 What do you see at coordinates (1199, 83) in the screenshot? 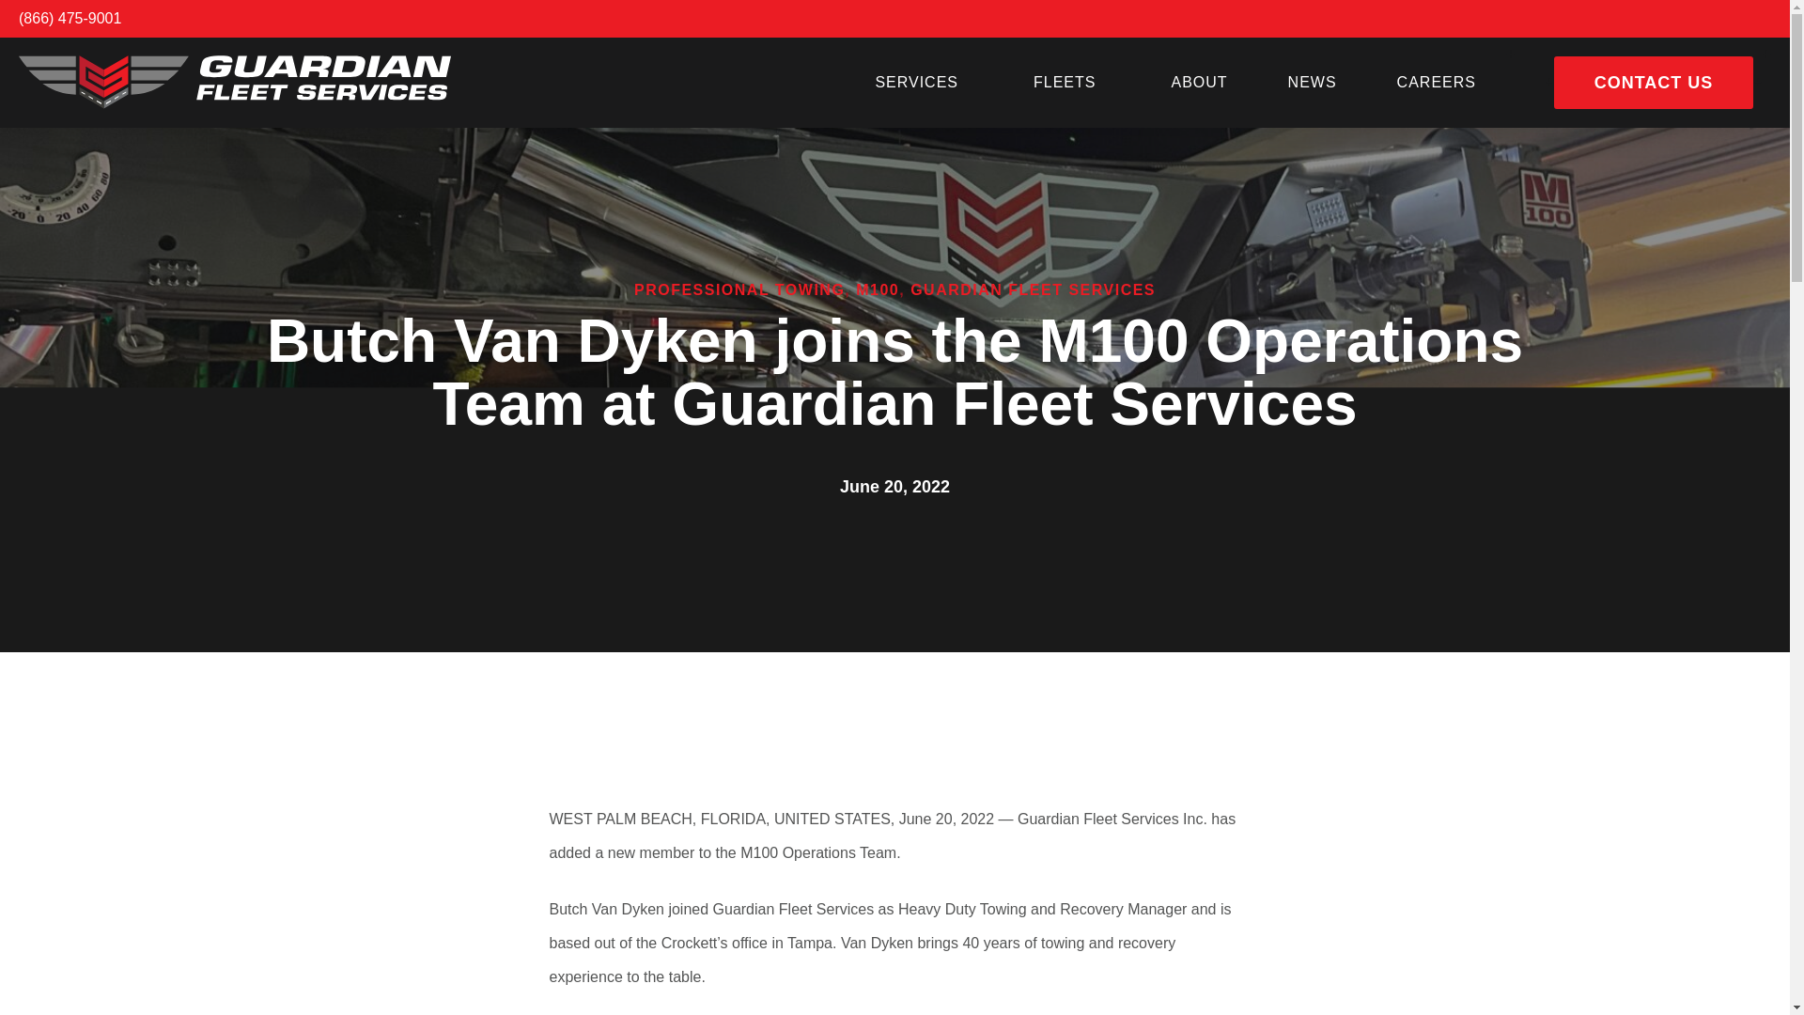
I see `ABOUT` at bounding box center [1199, 83].